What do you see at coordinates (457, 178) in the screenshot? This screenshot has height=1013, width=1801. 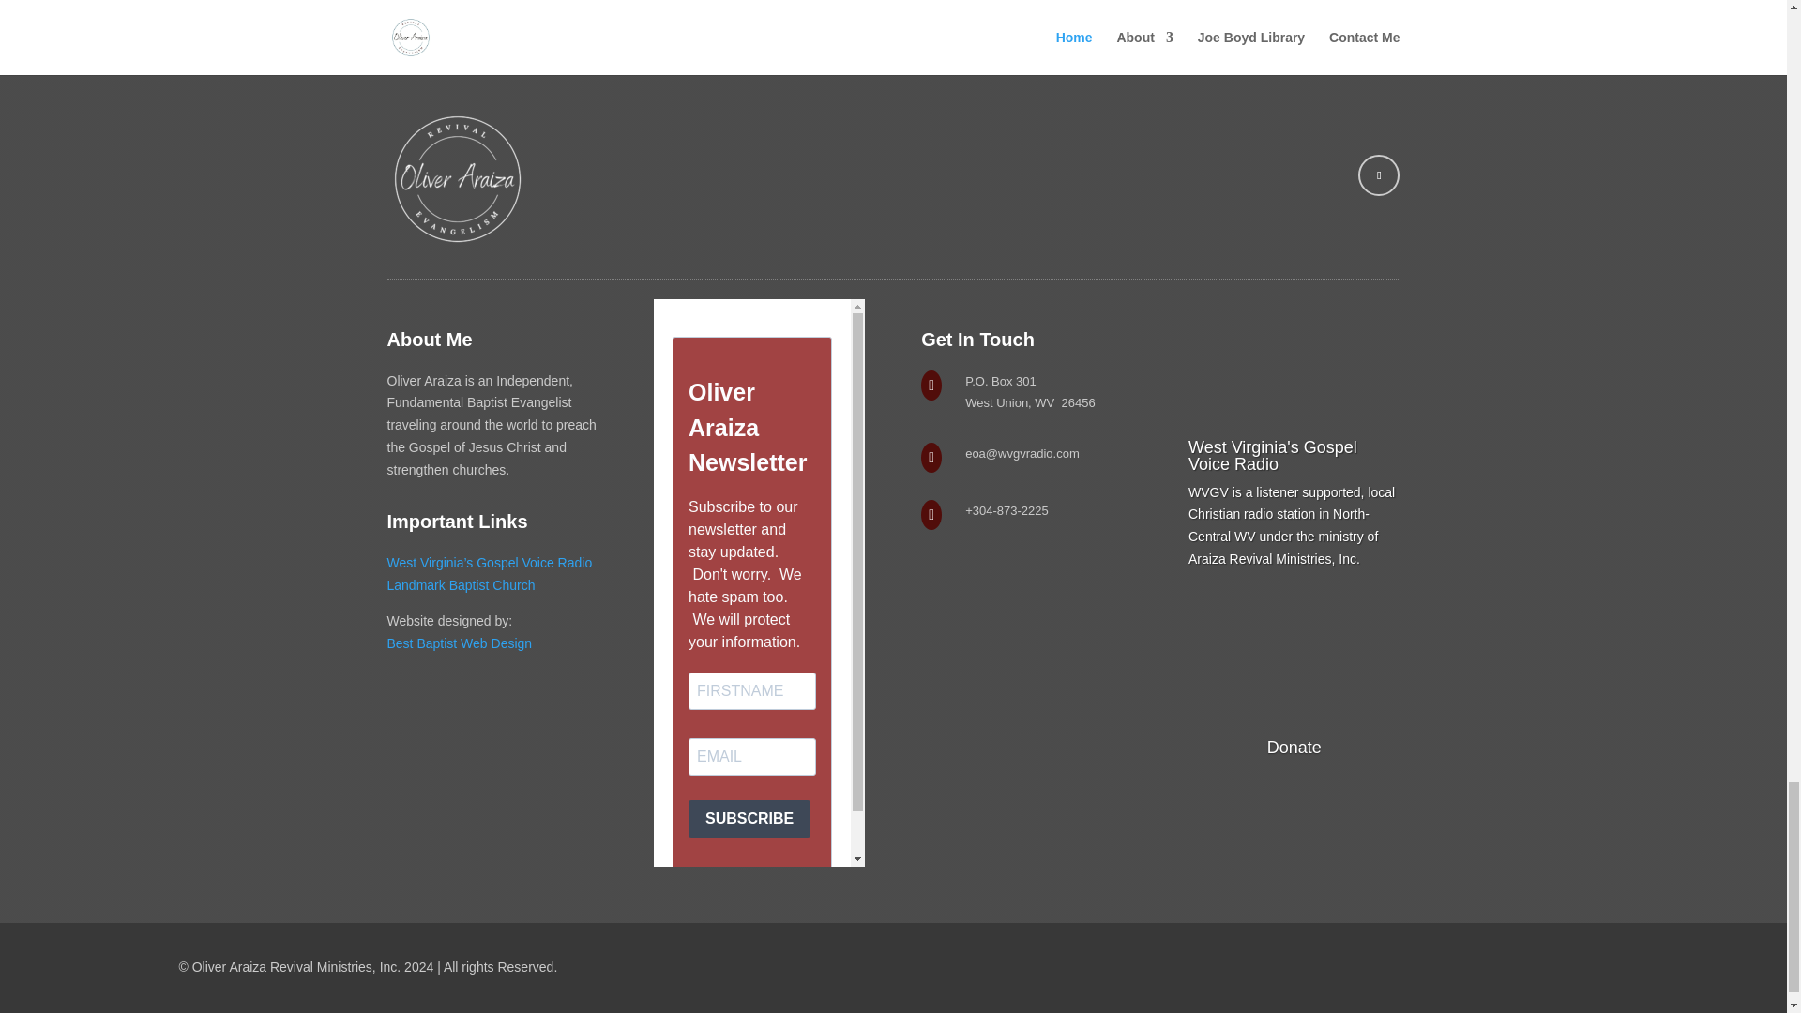 I see `OLIVER ARAIZA Signature Logo WHITE` at bounding box center [457, 178].